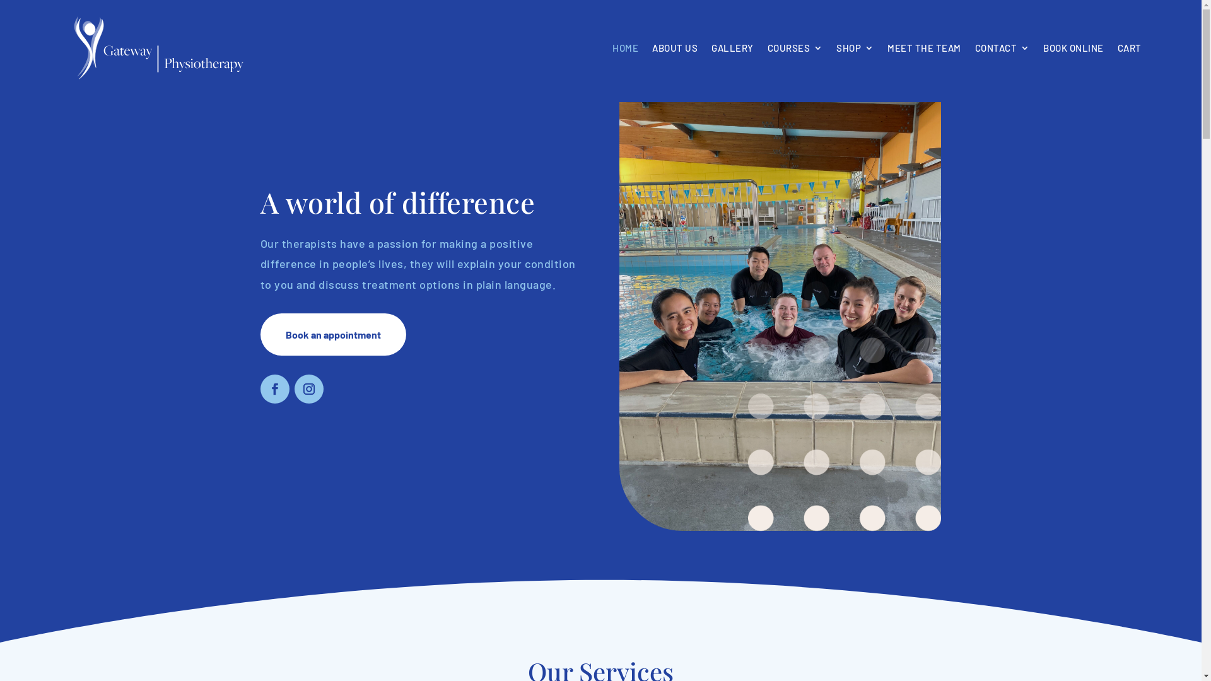 The height and width of the screenshot is (681, 1211). What do you see at coordinates (274, 389) in the screenshot?
I see `Follow on Facebook` at bounding box center [274, 389].